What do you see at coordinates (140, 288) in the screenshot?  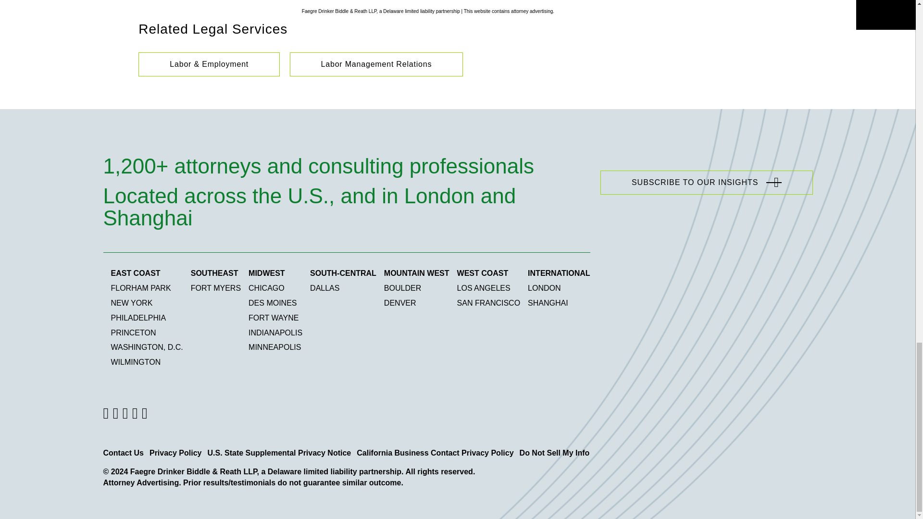 I see `FLORHAM PARK` at bounding box center [140, 288].